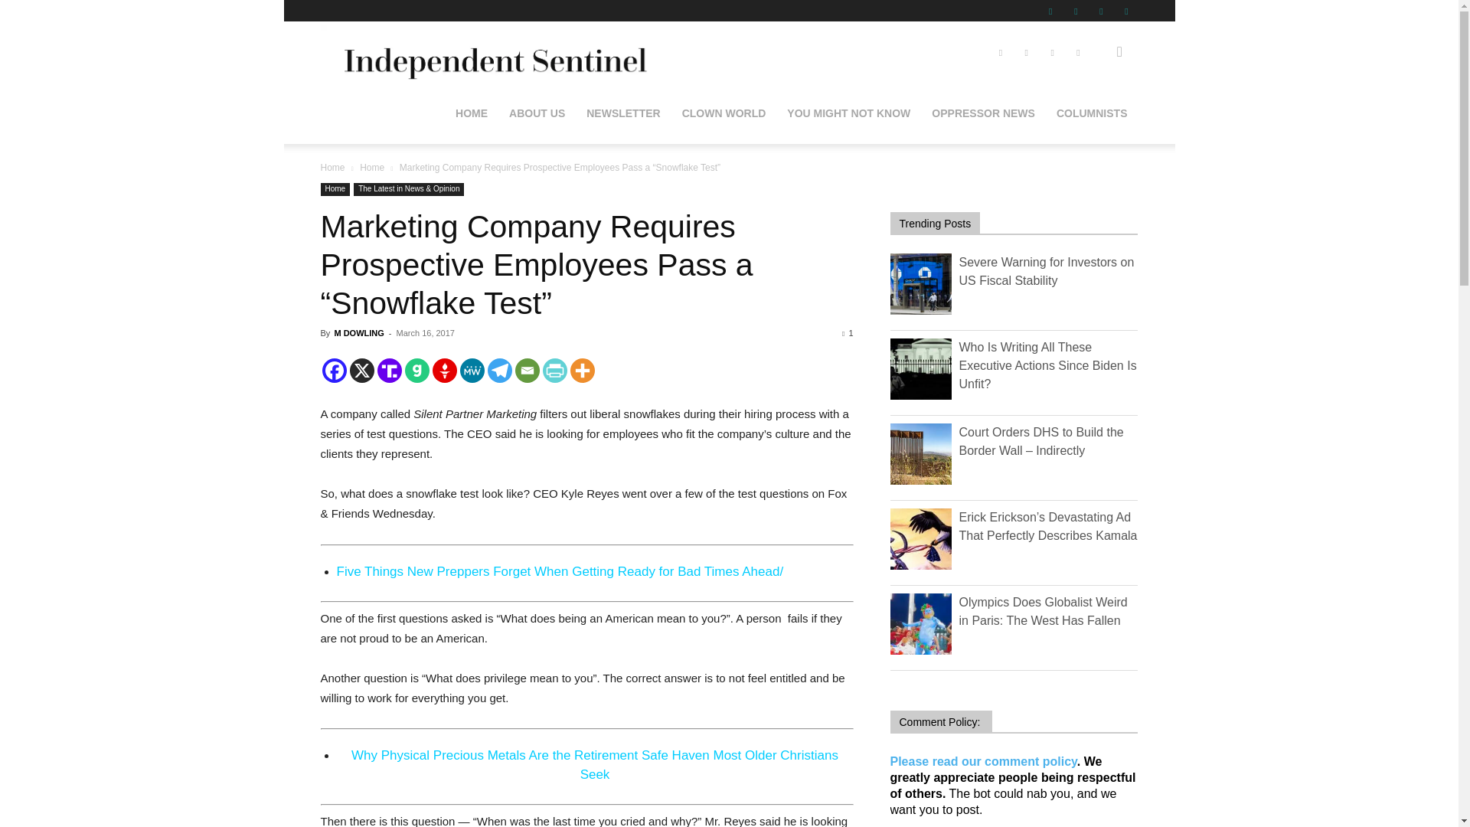 This screenshot has height=827, width=1470. Describe the element at coordinates (1076, 11) in the screenshot. I see `Pinterest` at that location.